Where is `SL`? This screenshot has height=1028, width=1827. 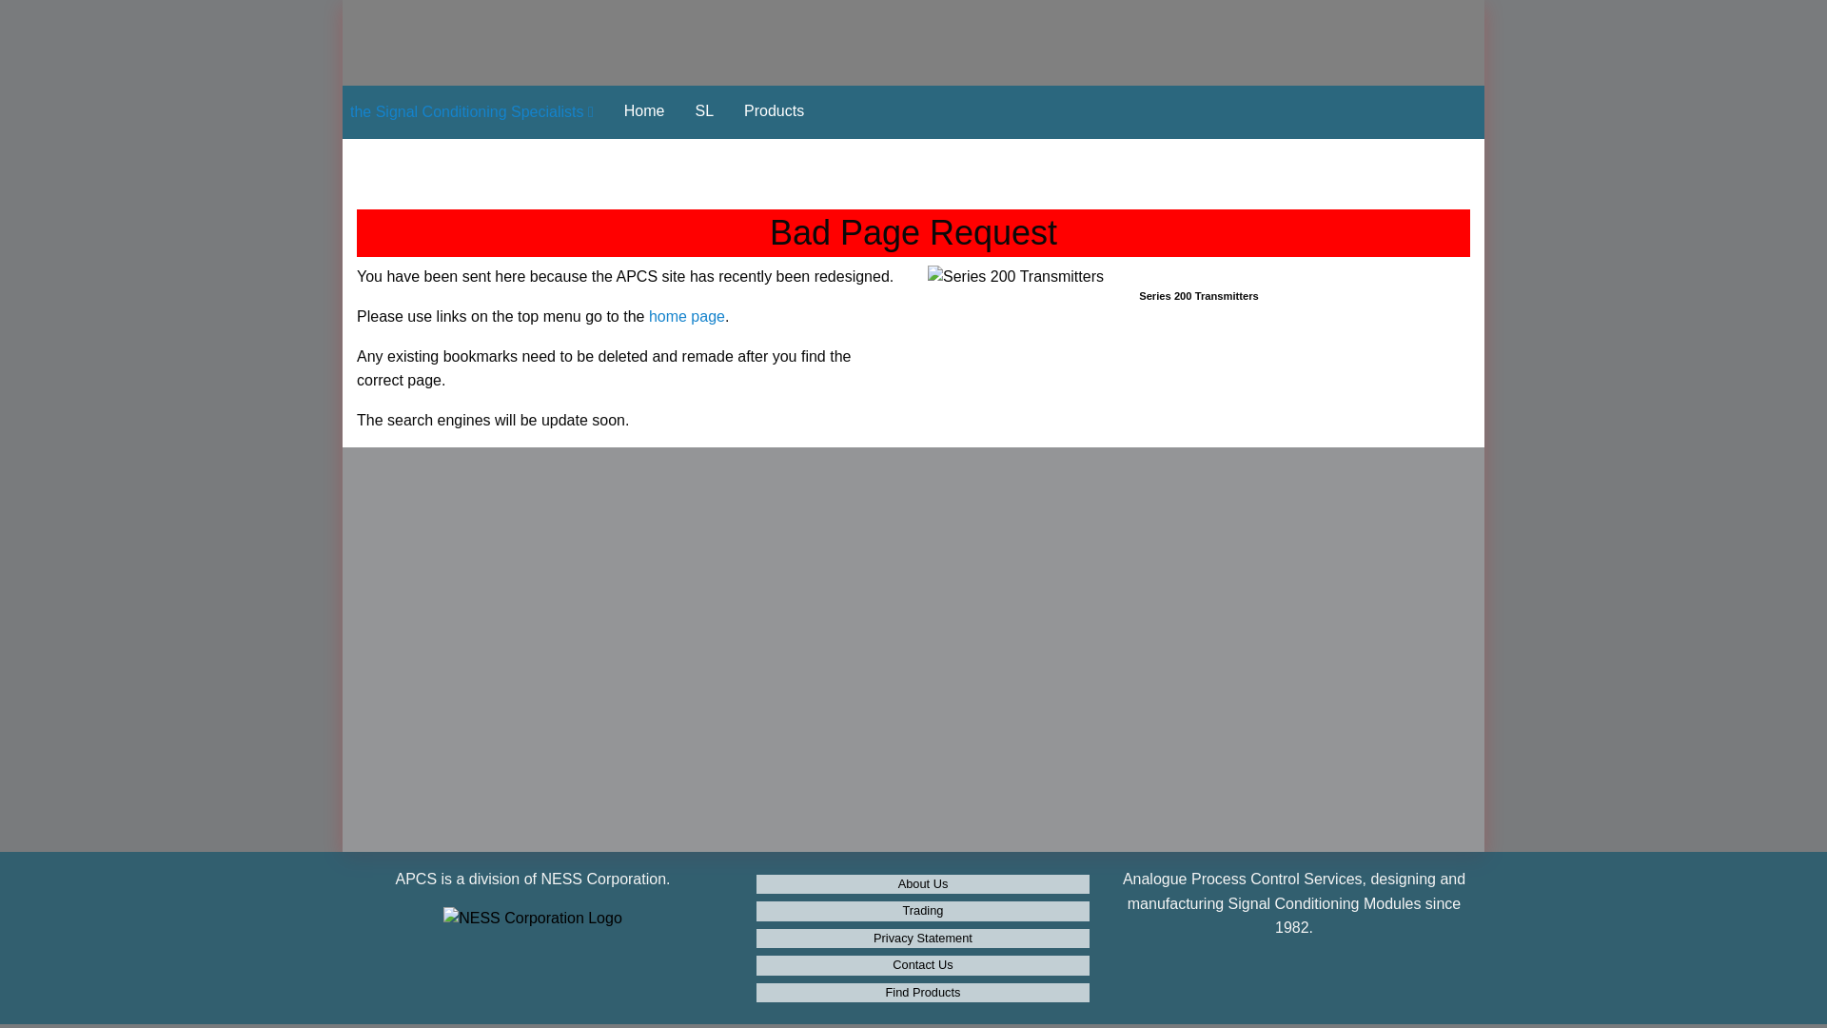 SL is located at coordinates (704, 111).